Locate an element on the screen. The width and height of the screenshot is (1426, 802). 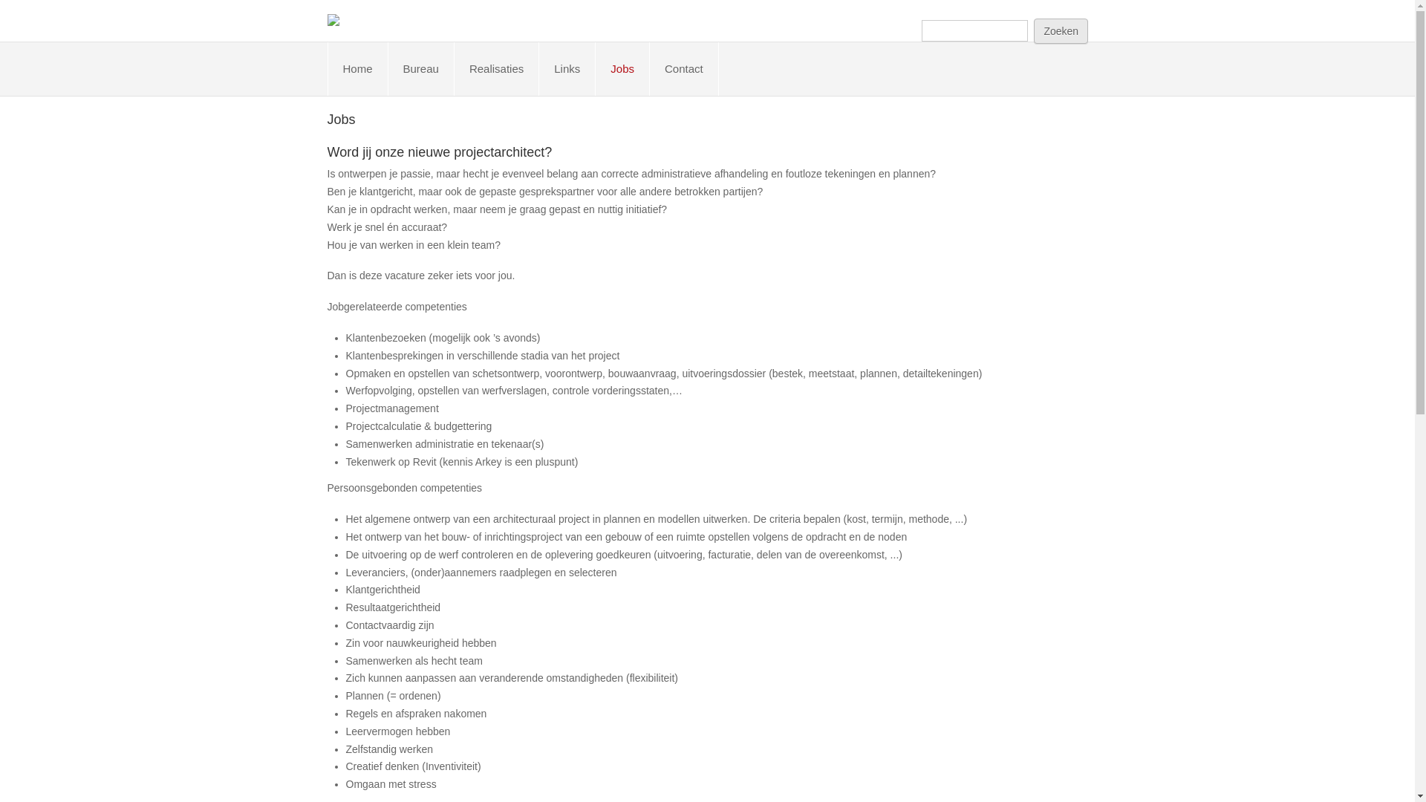
Links is located at coordinates (567, 69).